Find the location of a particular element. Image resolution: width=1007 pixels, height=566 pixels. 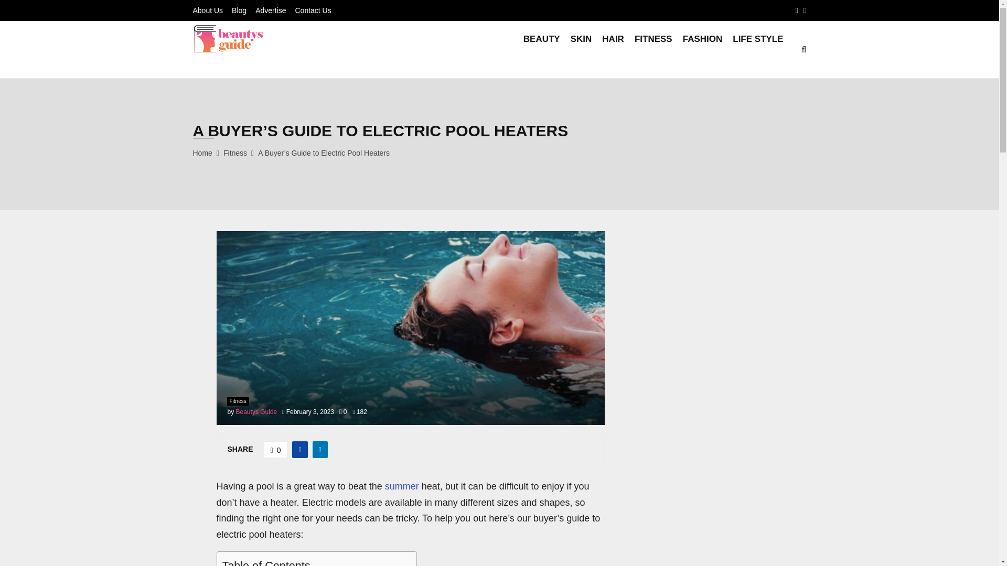

LIFE STYLE is located at coordinates (758, 49).